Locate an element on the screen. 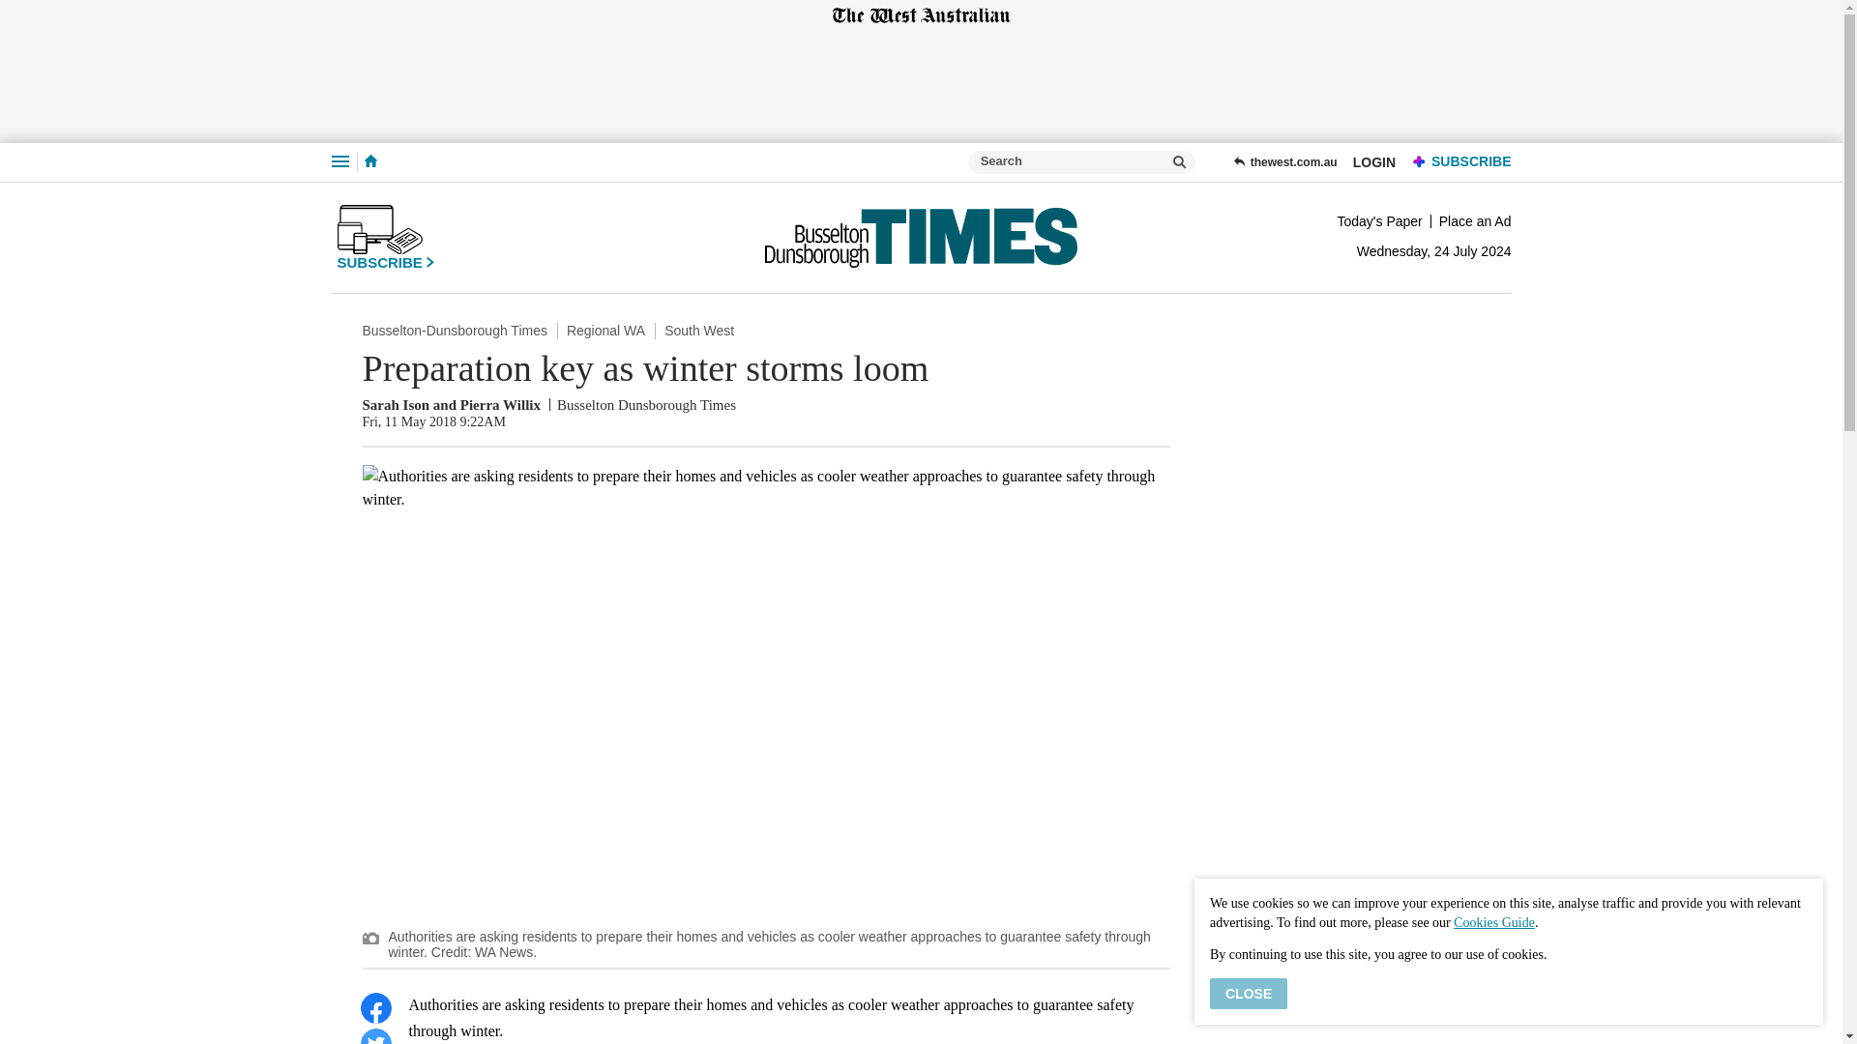 The width and height of the screenshot is (1857, 1044). Please enter a search term. is located at coordinates (1180, 162).